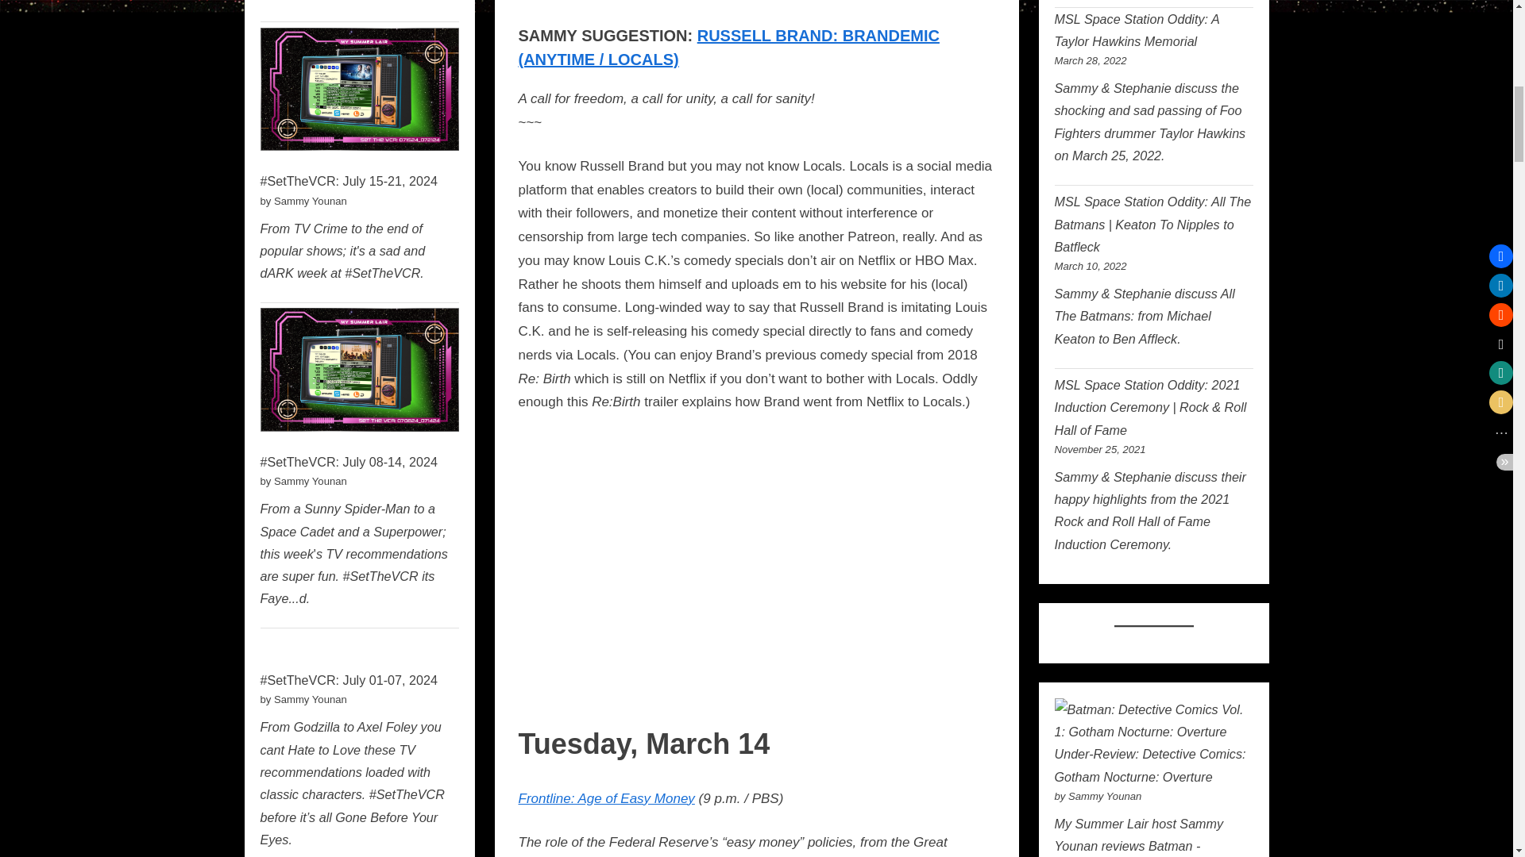  Describe the element at coordinates (605, 798) in the screenshot. I see `Frontline: Age of Easy Money` at that location.